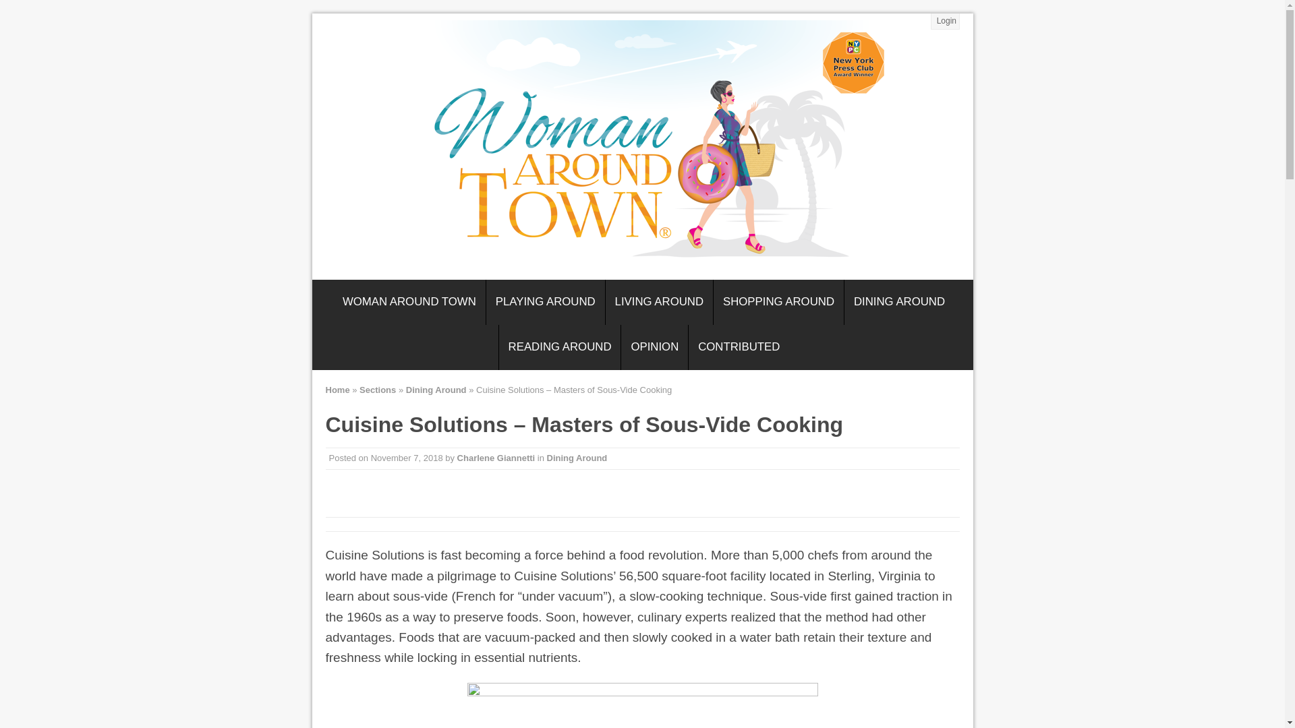 This screenshot has height=728, width=1295. I want to click on Dining Around, so click(577, 457).